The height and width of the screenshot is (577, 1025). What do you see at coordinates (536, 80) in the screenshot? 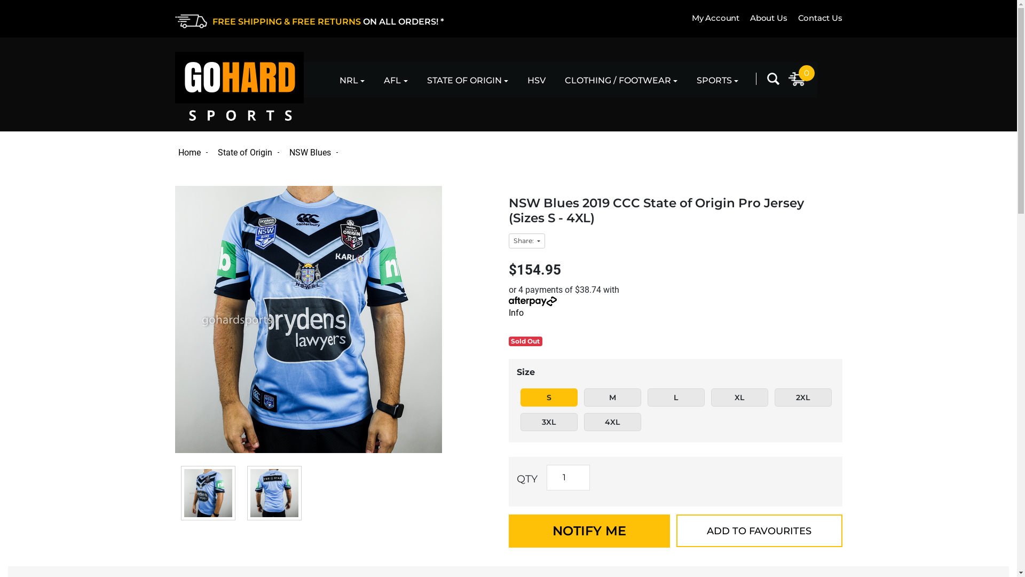
I see `HSV` at bounding box center [536, 80].